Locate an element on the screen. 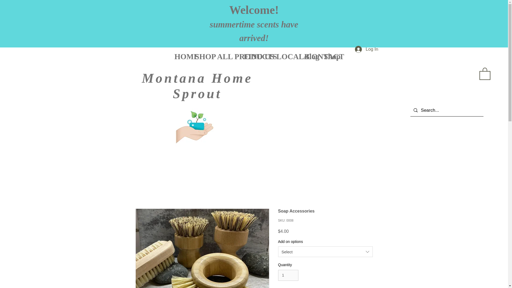 This screenshot has height=288, width=512. Select is located at coordinates (325, 252).